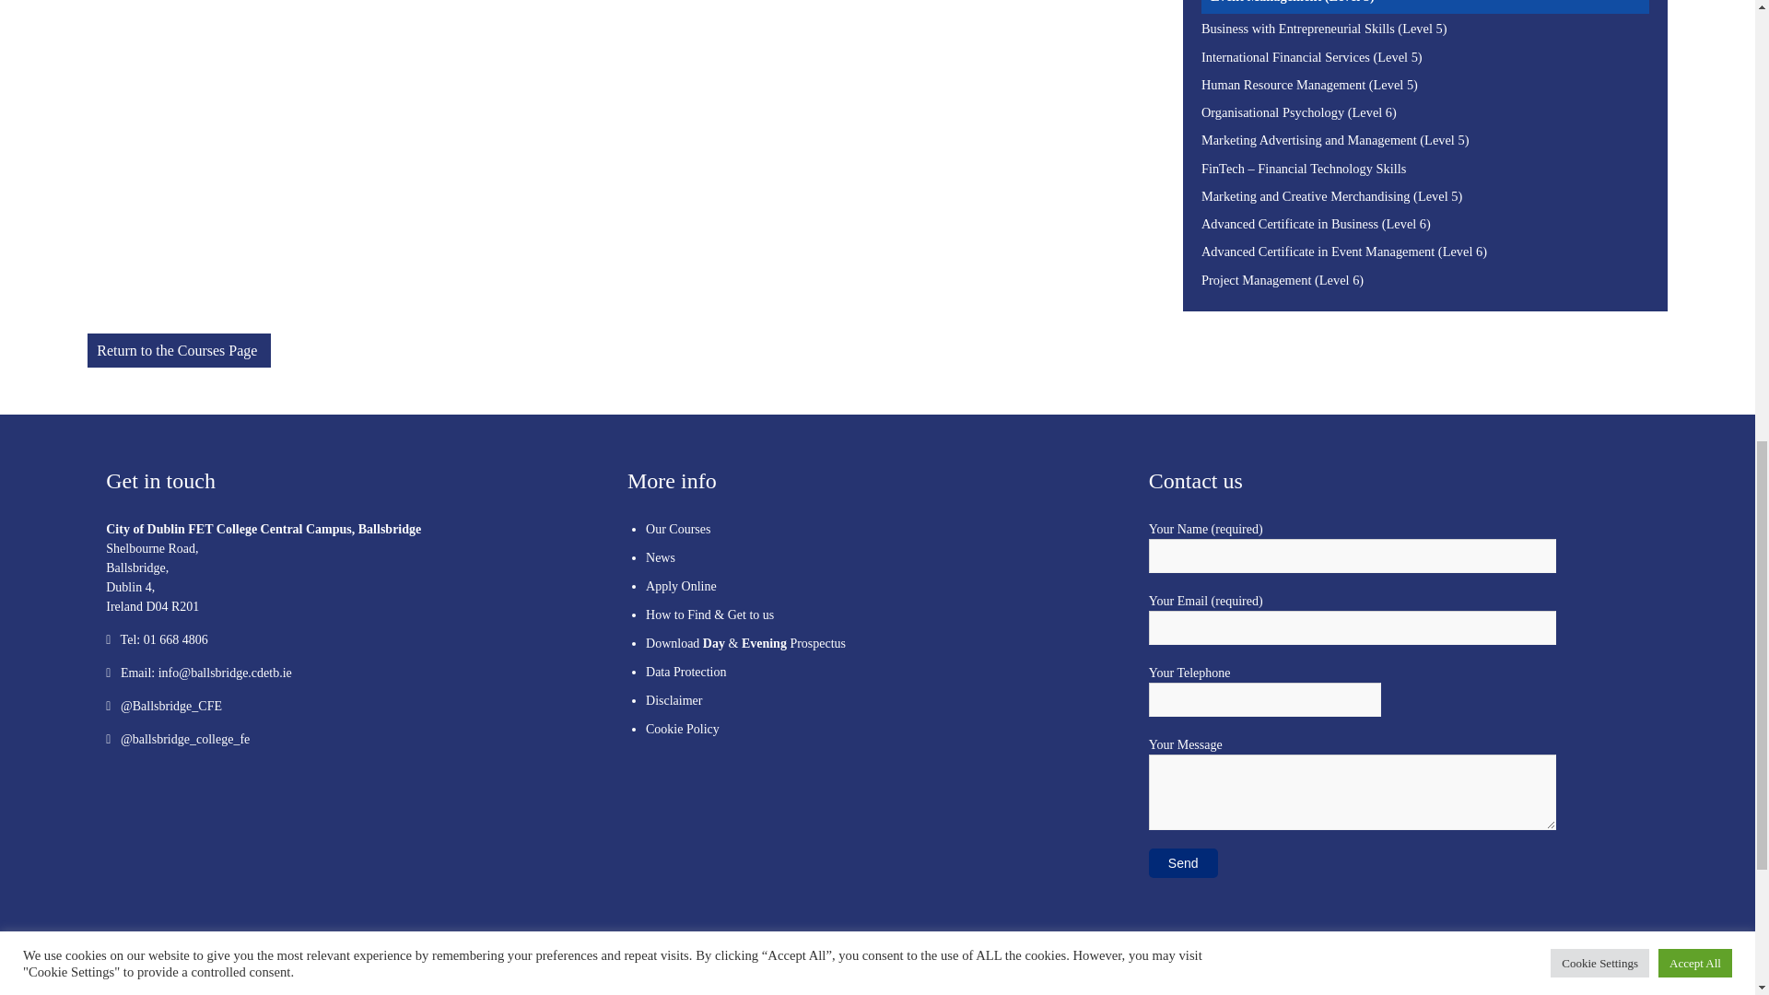 This screenshot has height=995, width=1769. Describe the element at coordinates (1183, 862) in the screenshot. I see `Send` at that location.